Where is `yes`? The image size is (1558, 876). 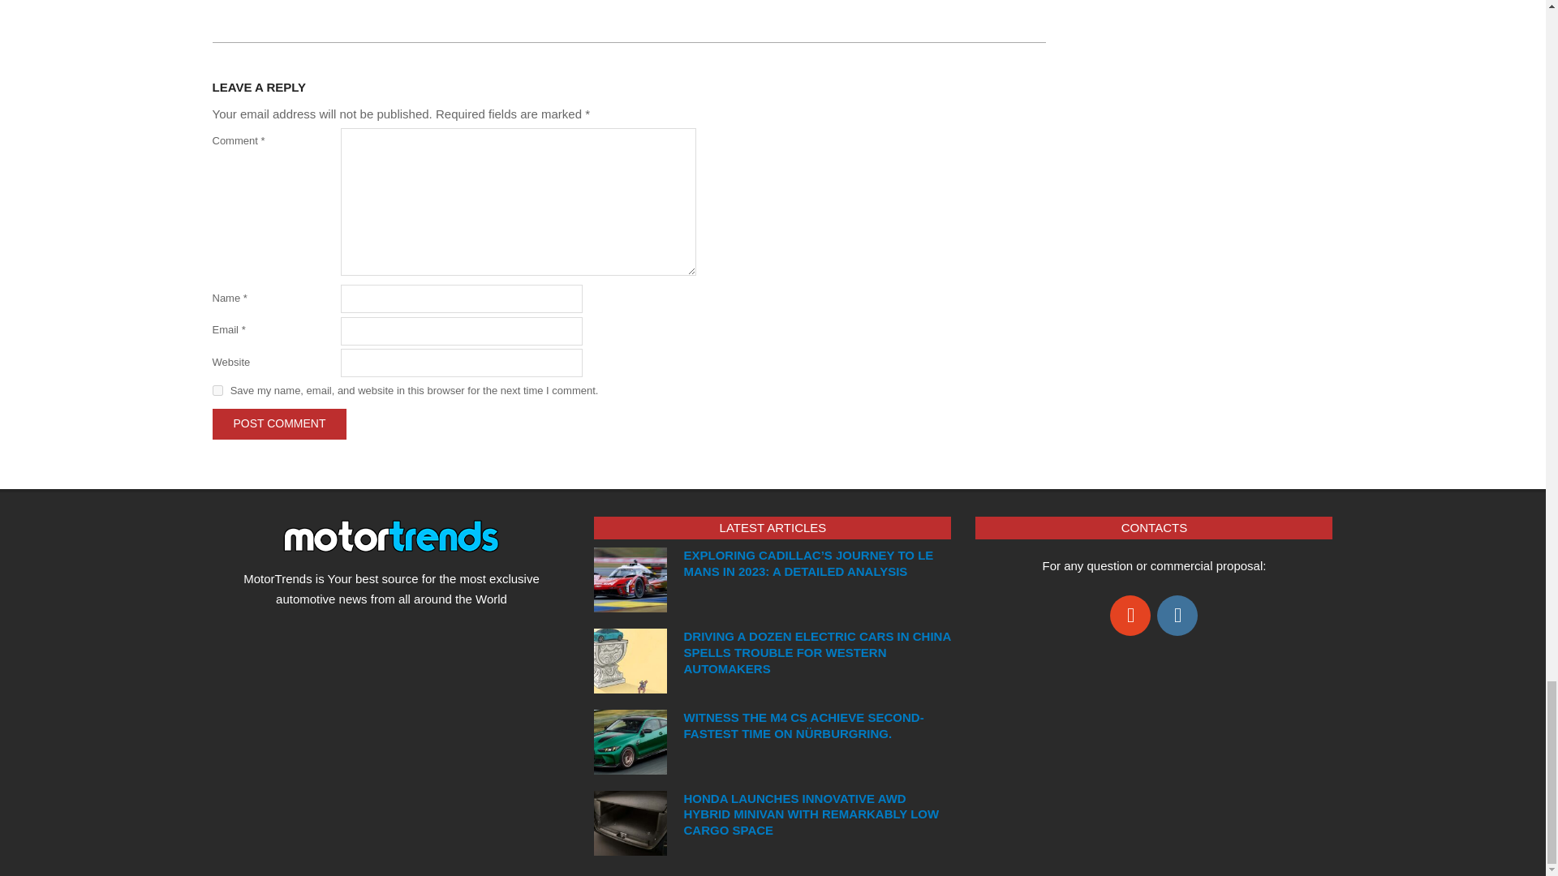
yes is located at coordinates (217, 391).